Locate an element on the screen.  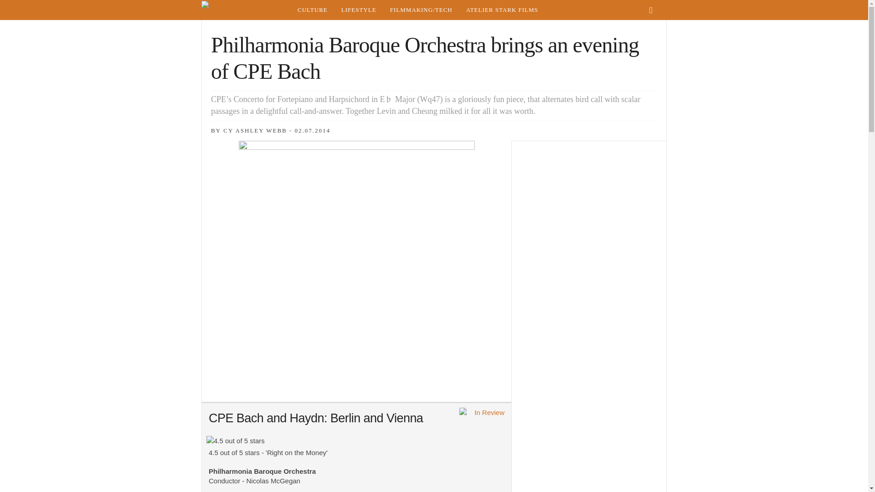
In Review is located at coordinates (482, 414).